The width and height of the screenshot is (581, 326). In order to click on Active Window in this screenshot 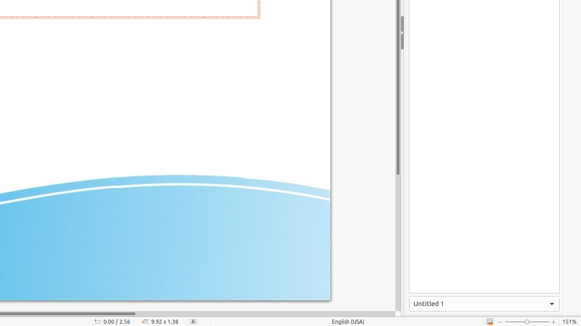, I will do `click(484, 304)`.